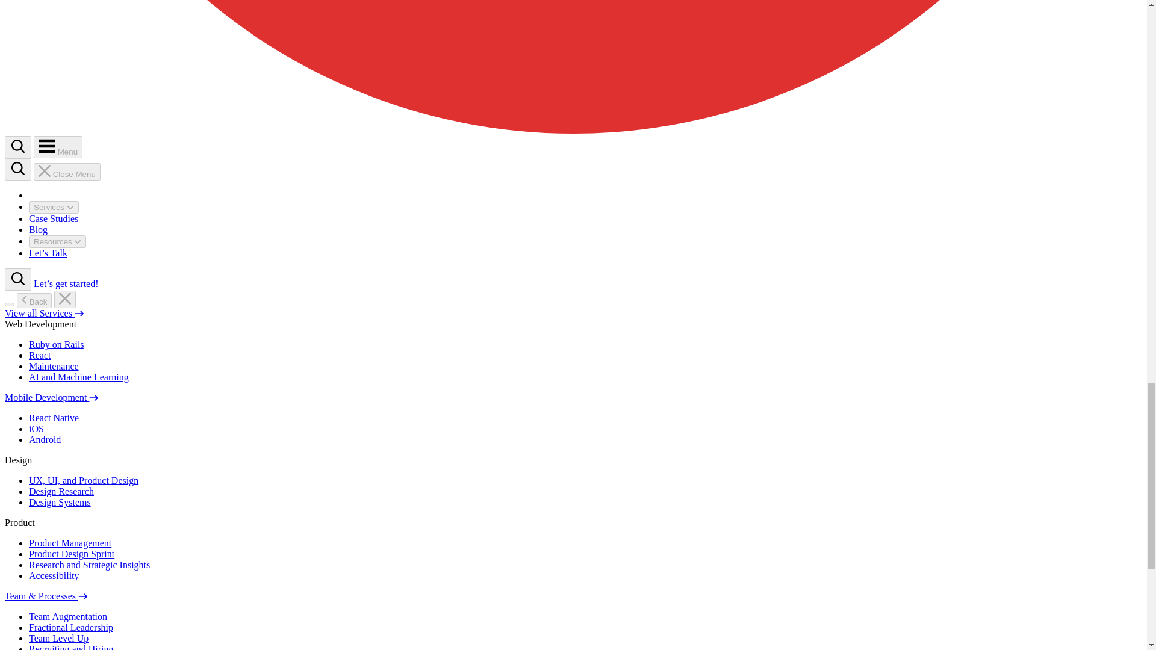 The width and height of the screenshot is (1156, 650). What do you see at coordinates (17, 170) in the screenshot?
I see `Search thoughtbot.com` at bounding box center [17, 170].